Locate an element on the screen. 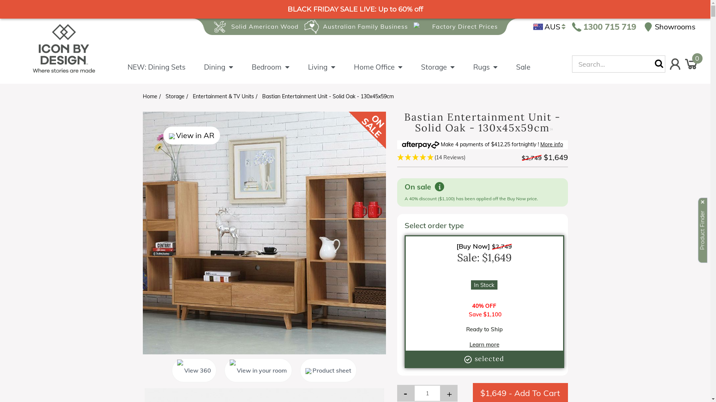 The height and width of the screenshot is (402, 716). AUS is located at coordinates (549, 27).